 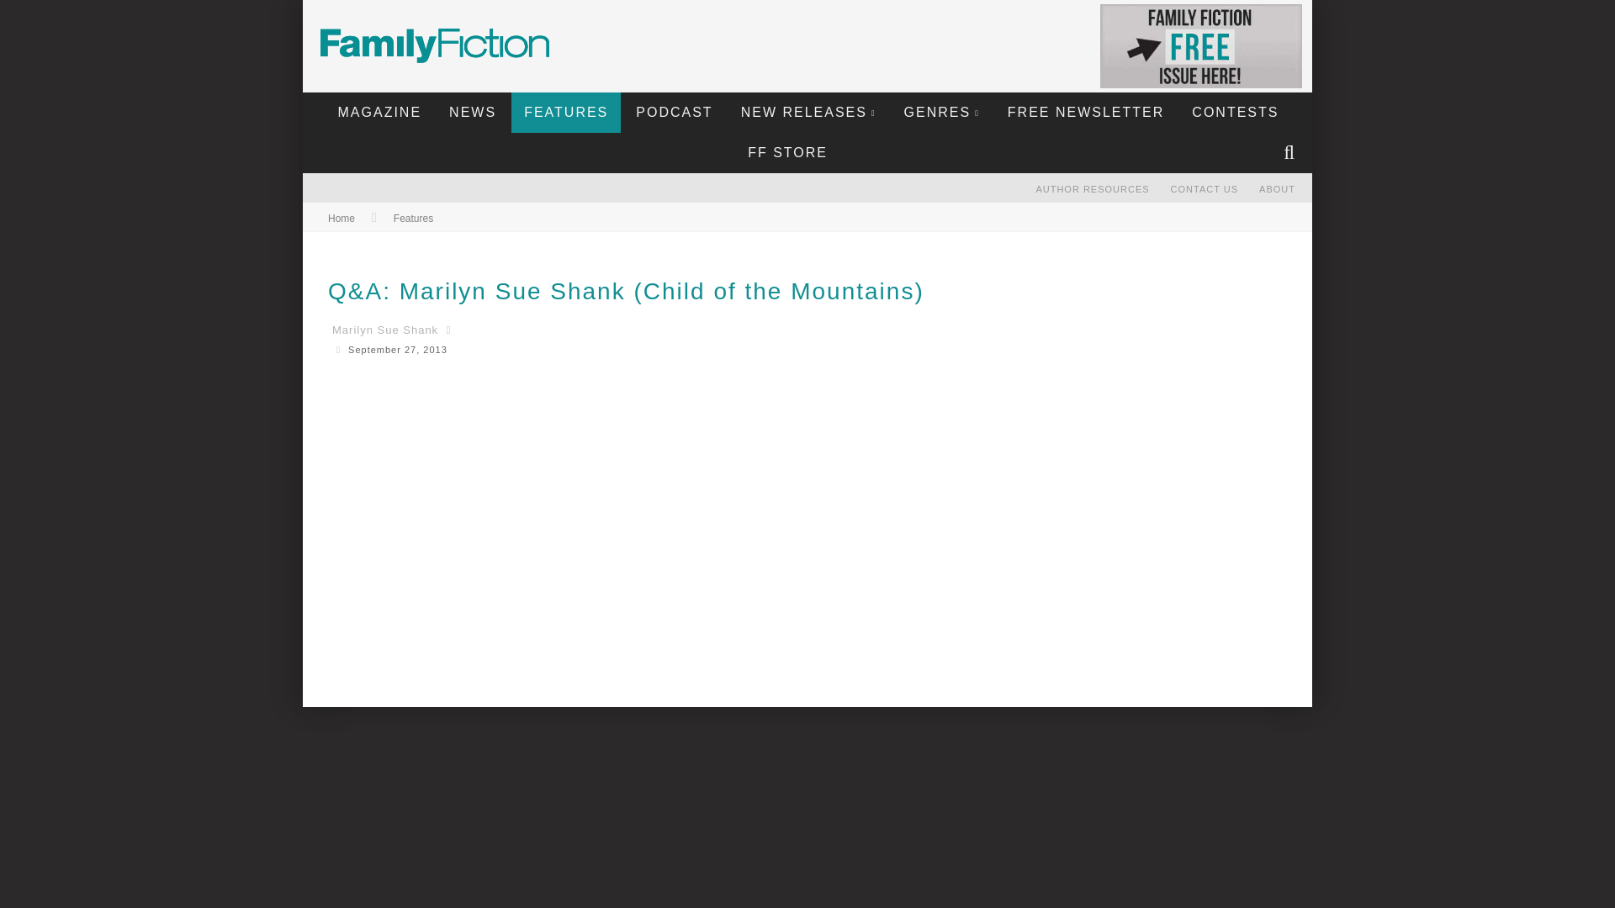 I want to click on NEWS, so click(x=472, y=113).